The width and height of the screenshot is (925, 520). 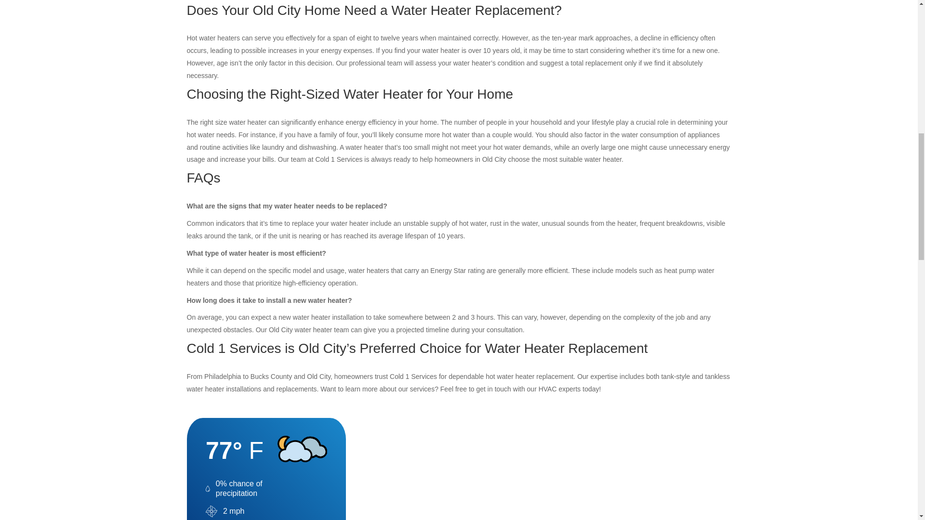 I want to click on Old City, so click(x=318, y=377).